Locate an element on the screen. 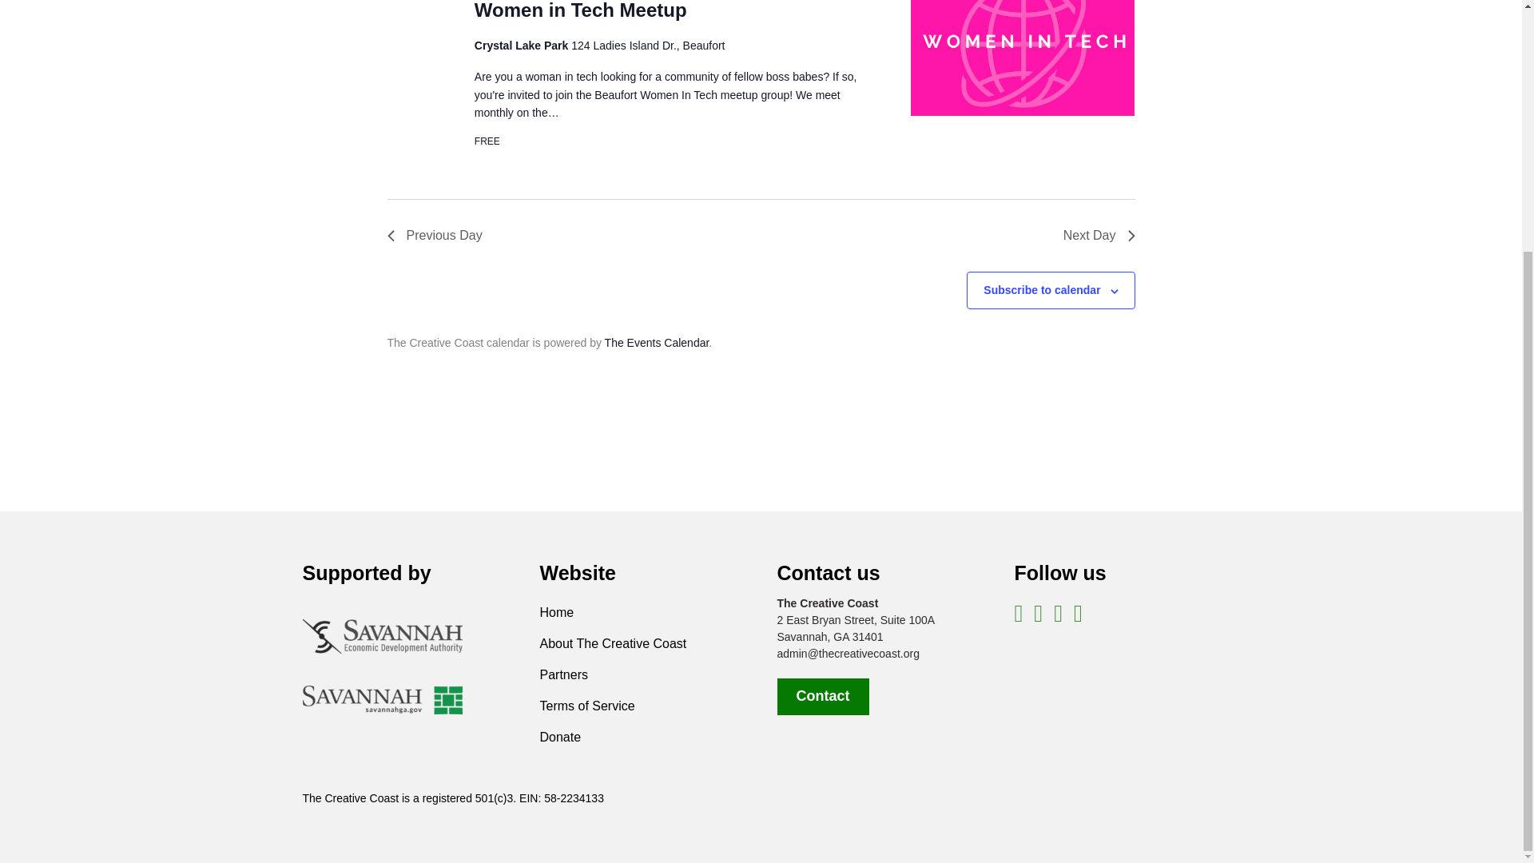  Next Day is located at coordinates (1099, 235).